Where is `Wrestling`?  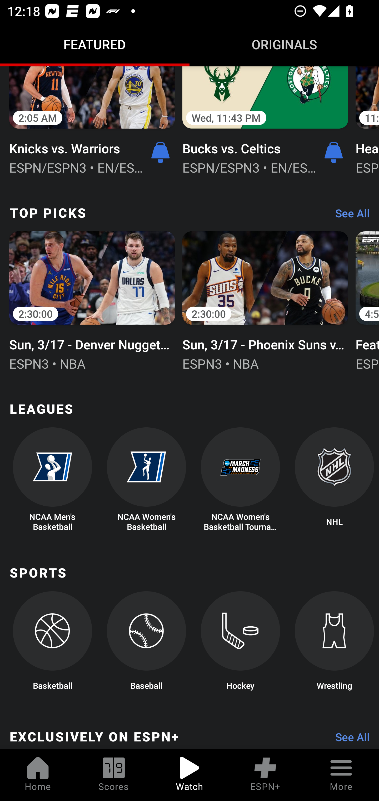 Wrestling is located at coordinates (334, 643).